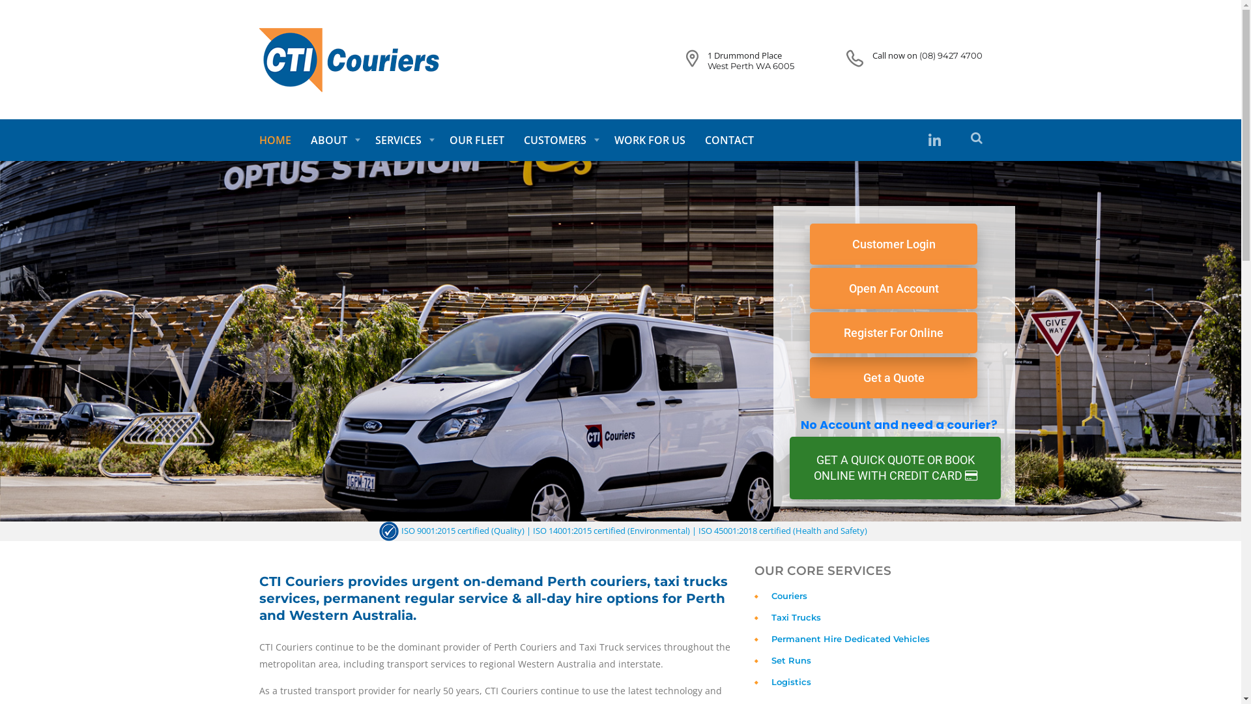 Image resolution: width=1251 pixels, height=704 pixels. I want to click on Logistics, so click(791, 682).